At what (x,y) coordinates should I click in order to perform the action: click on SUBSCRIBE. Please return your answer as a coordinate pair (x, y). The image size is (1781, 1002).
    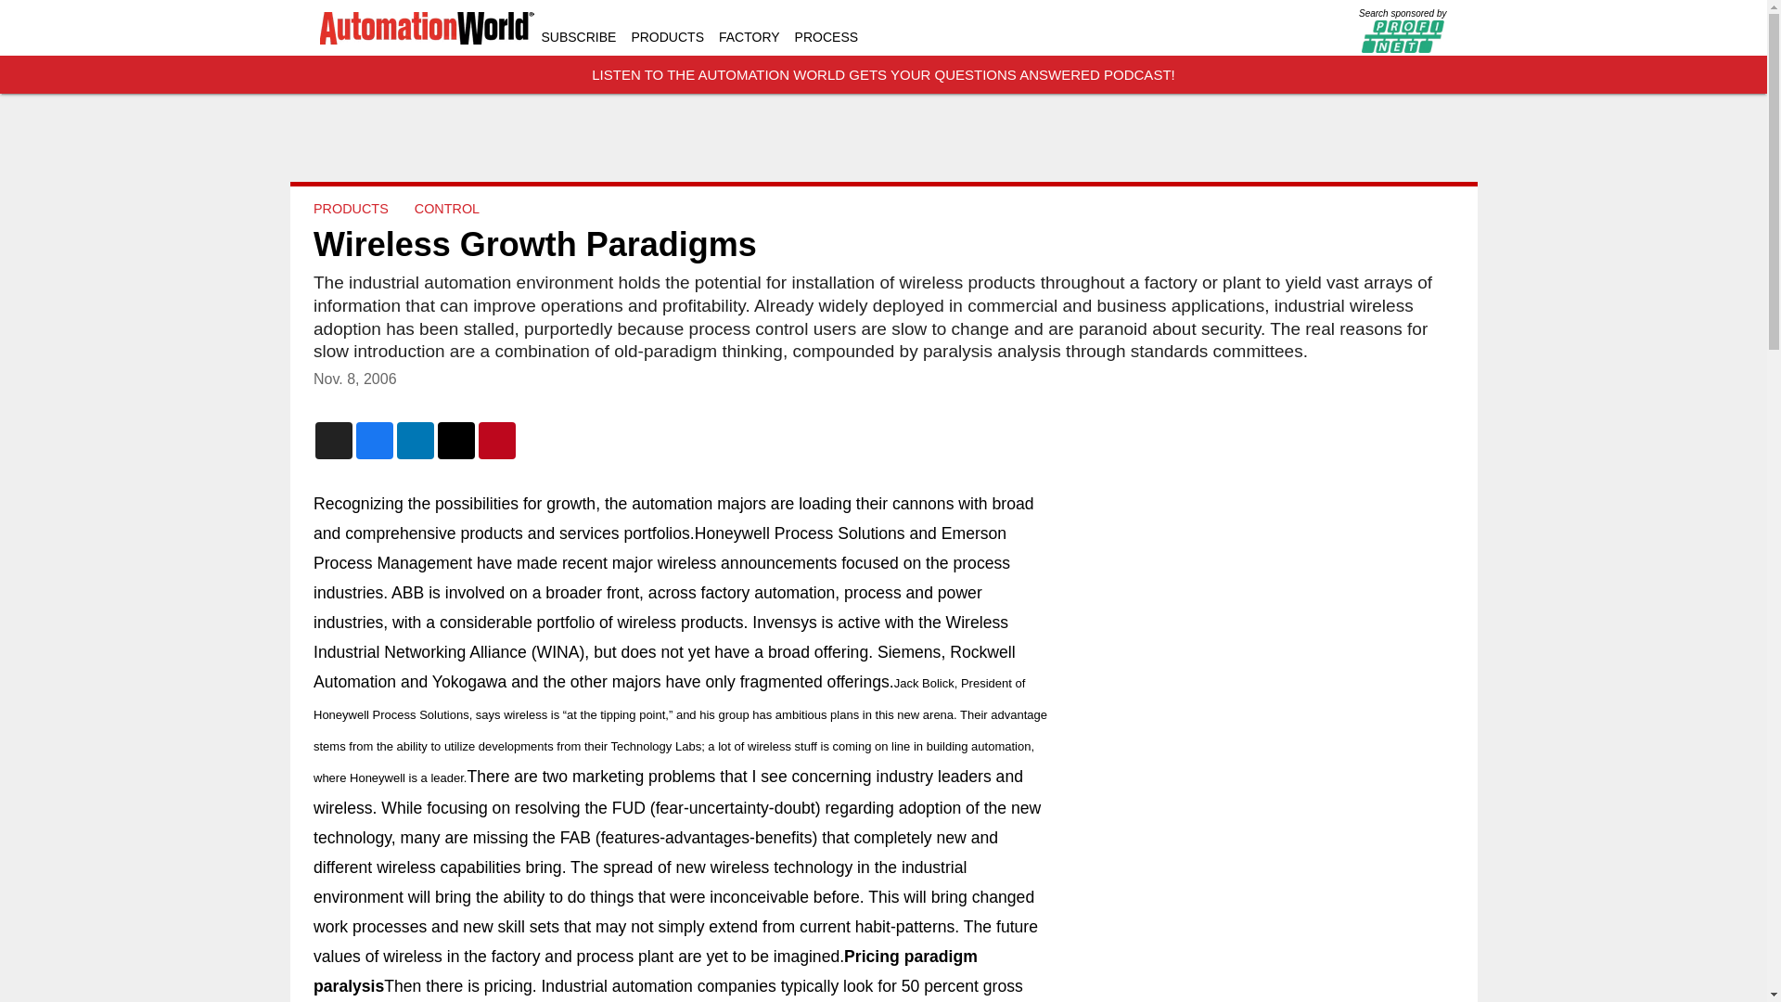
    Looking at the image, I should click on (579, 37).